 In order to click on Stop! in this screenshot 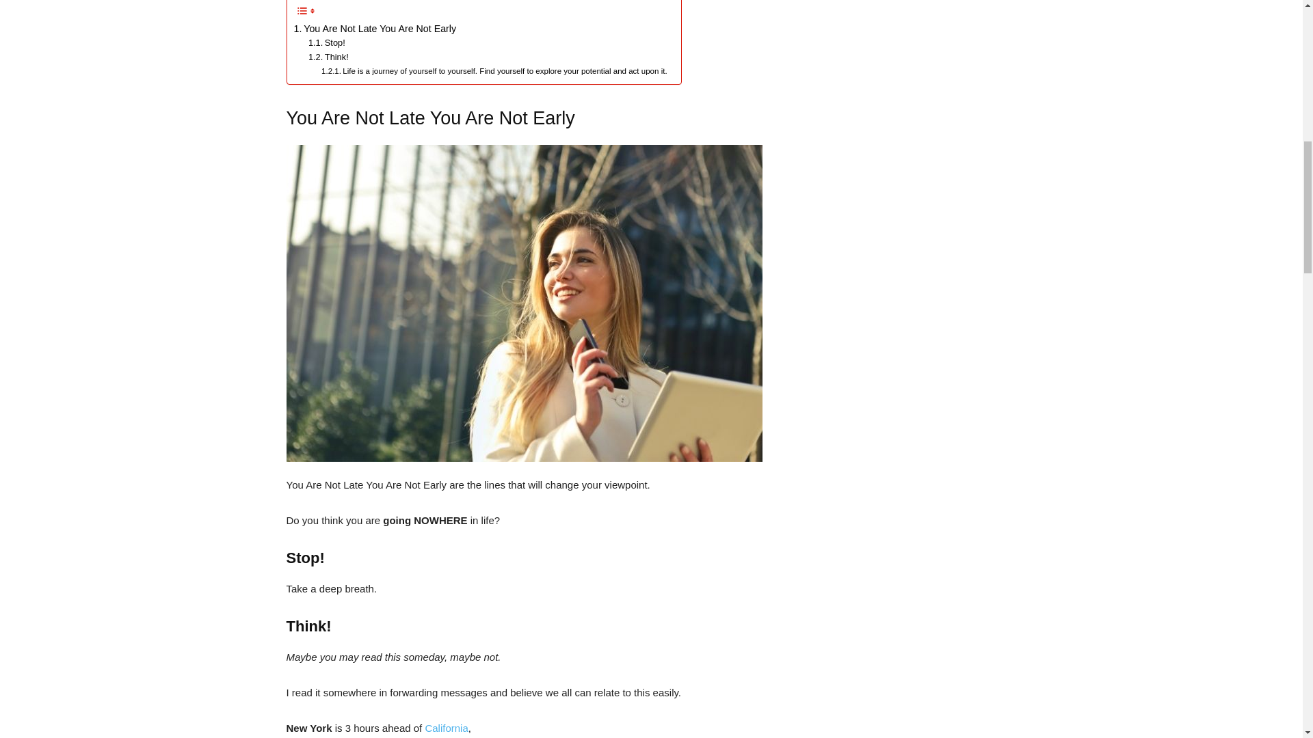, I will do `click(327, 43)`.